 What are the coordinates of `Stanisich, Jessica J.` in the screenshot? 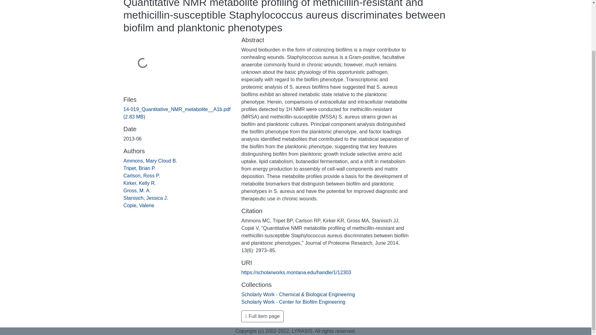 It's located at (146, 198).